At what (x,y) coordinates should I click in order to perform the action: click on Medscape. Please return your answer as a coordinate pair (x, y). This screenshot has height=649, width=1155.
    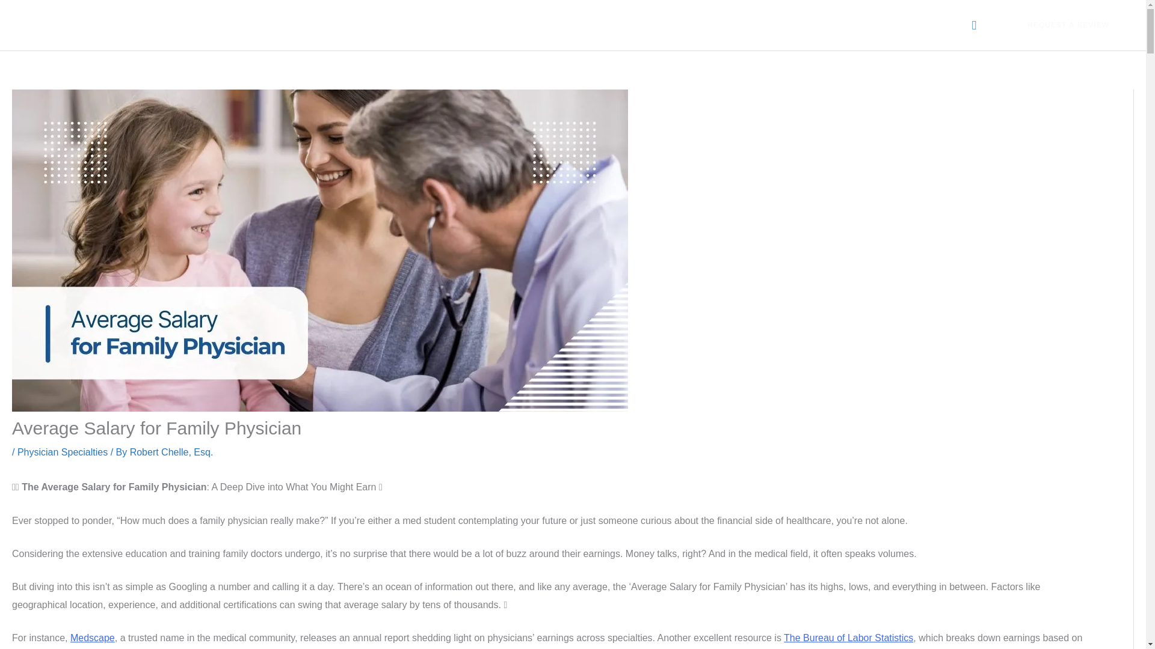
    Looking at the image, I should click on (93, 638).